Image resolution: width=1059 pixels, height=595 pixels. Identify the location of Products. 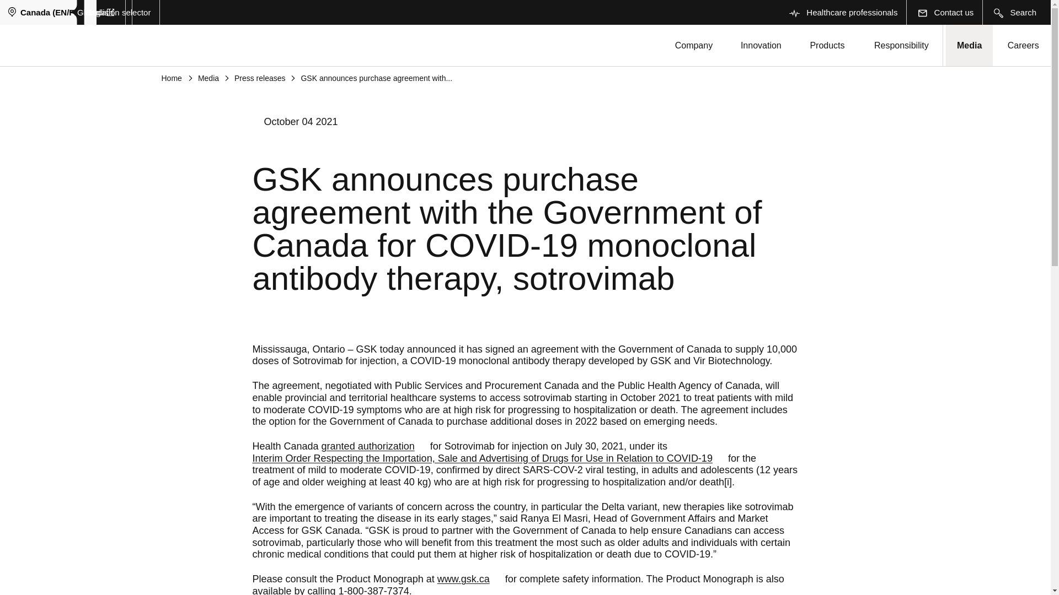
(827, 45).